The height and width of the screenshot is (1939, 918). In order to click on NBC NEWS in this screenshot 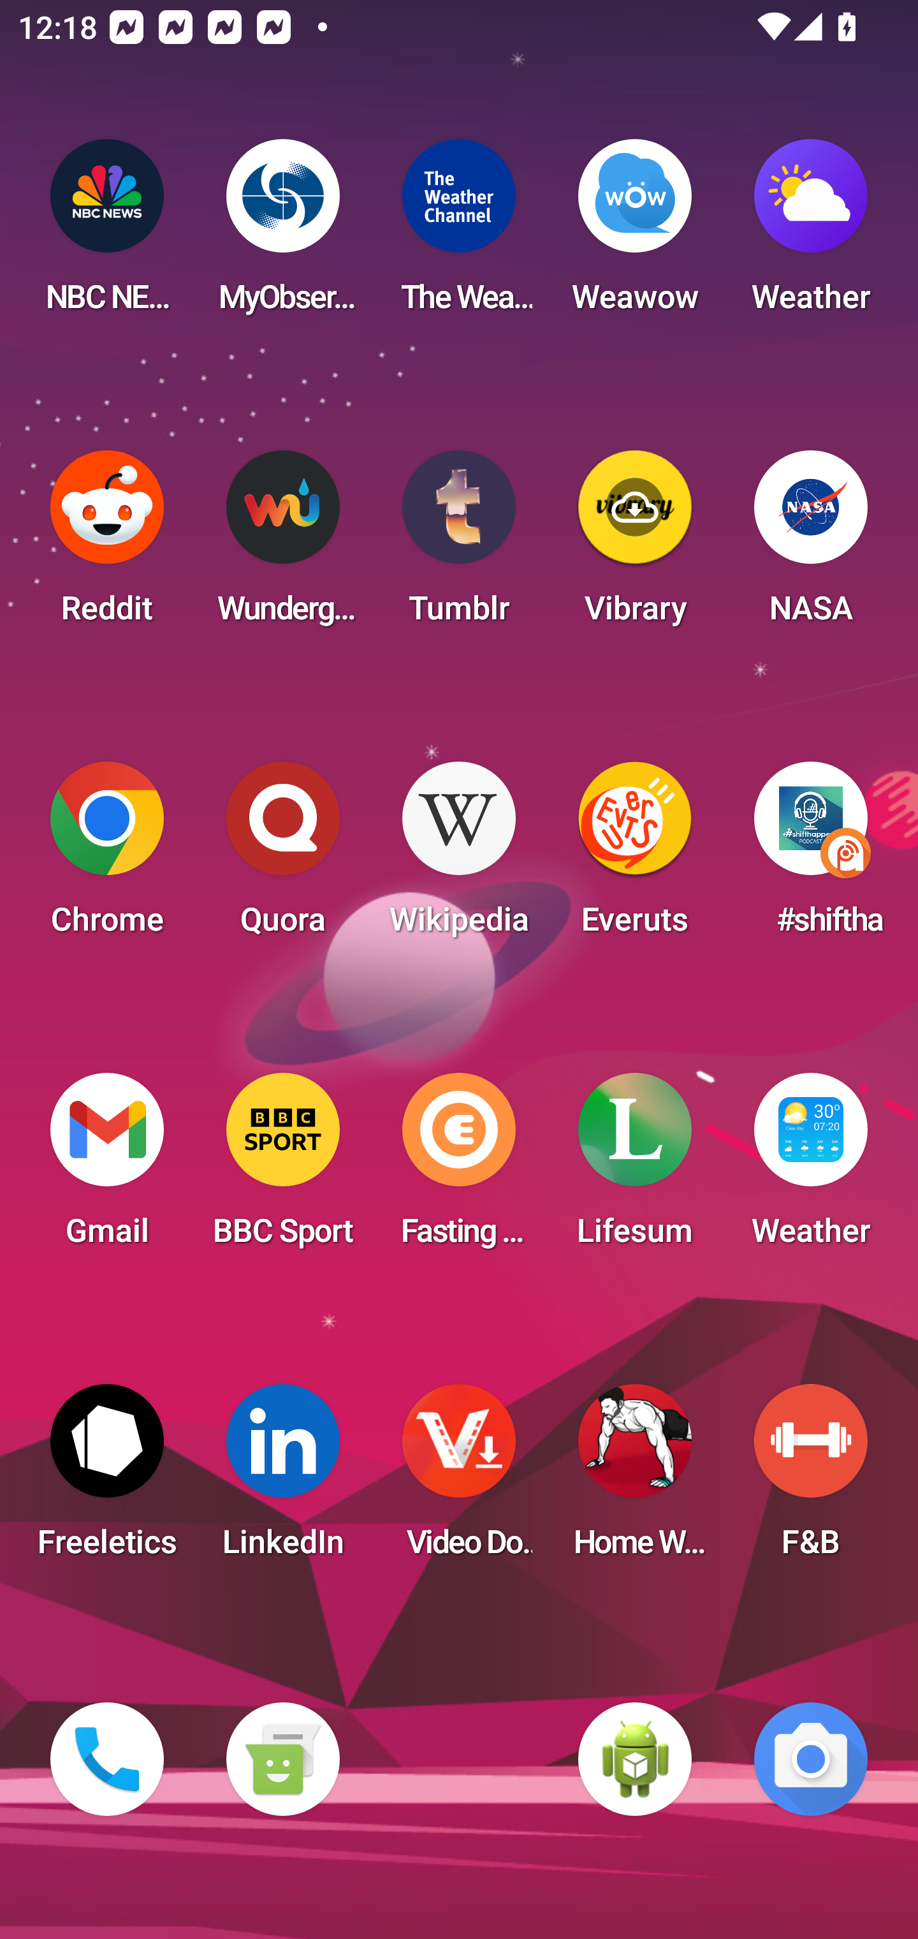, I will do `click(107, 233)`.